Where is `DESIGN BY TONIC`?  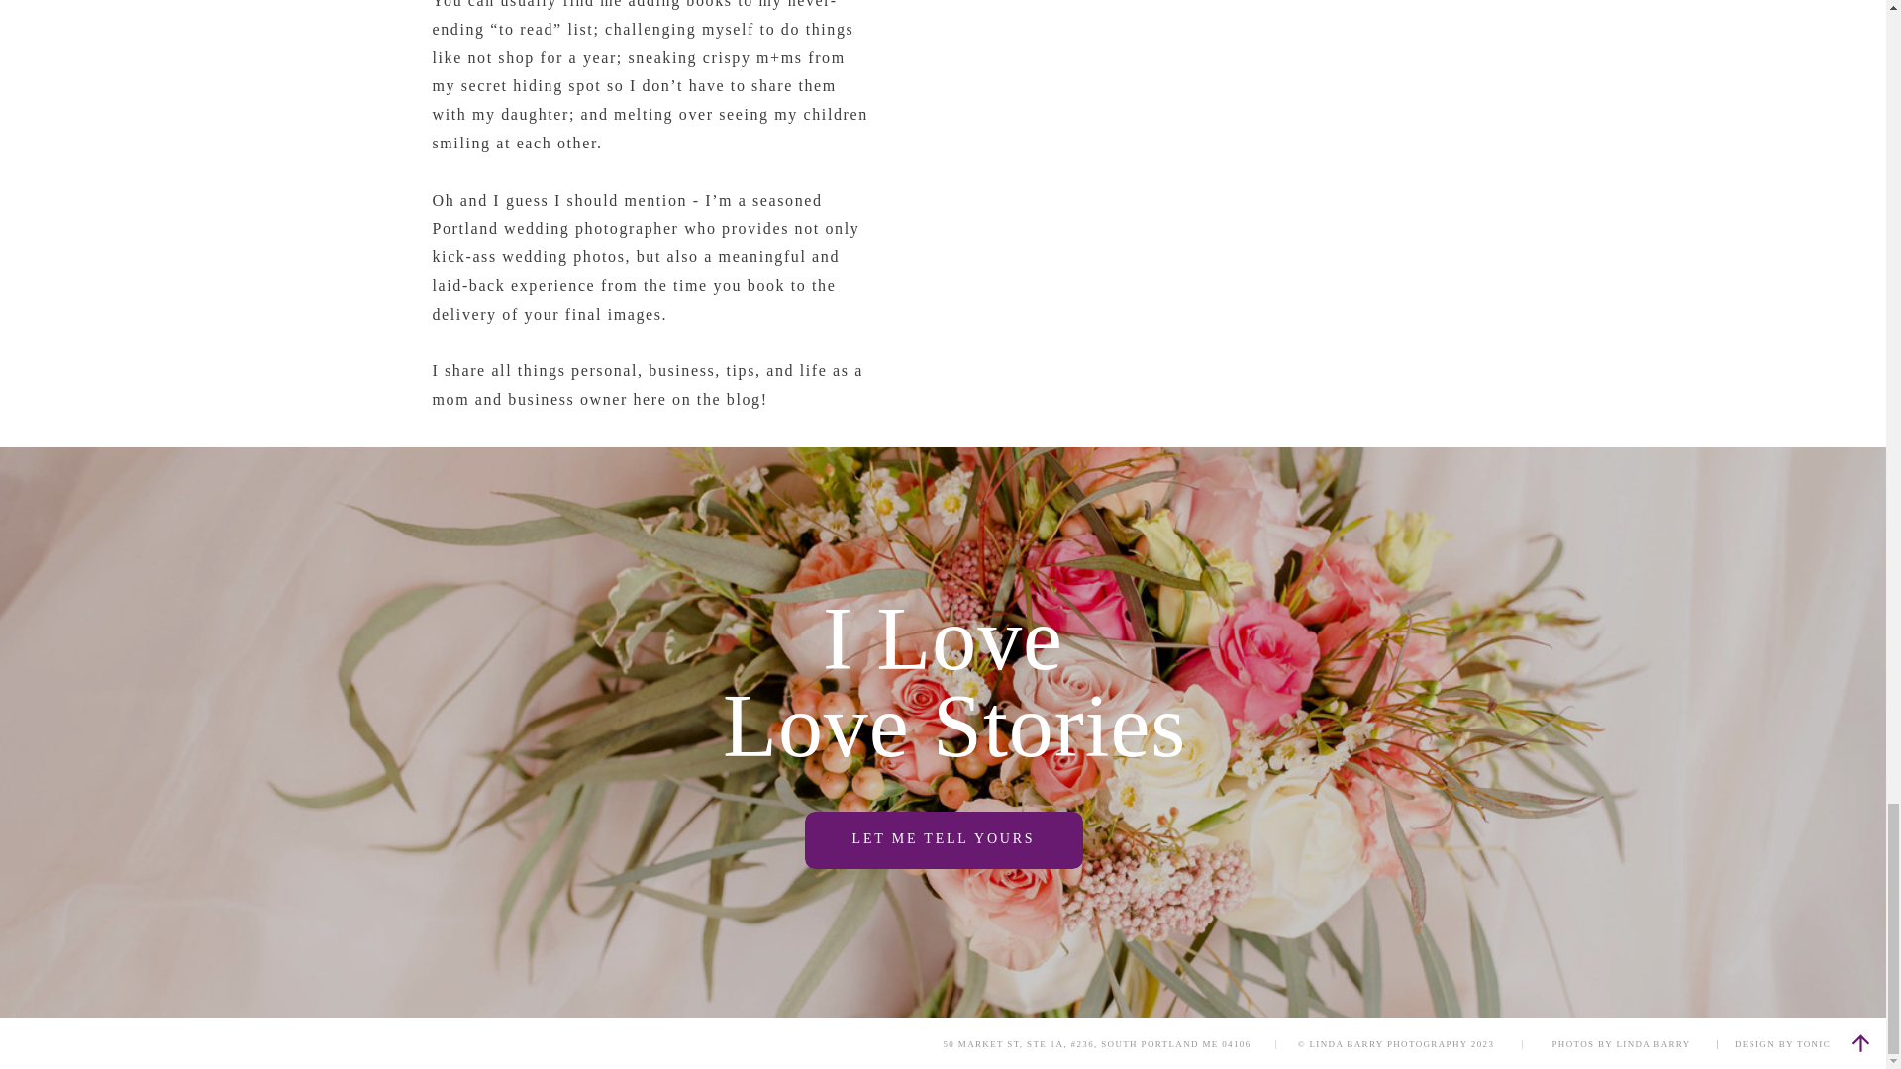
DESIGN BY TONIC is located at coordinates (1782, 1043).